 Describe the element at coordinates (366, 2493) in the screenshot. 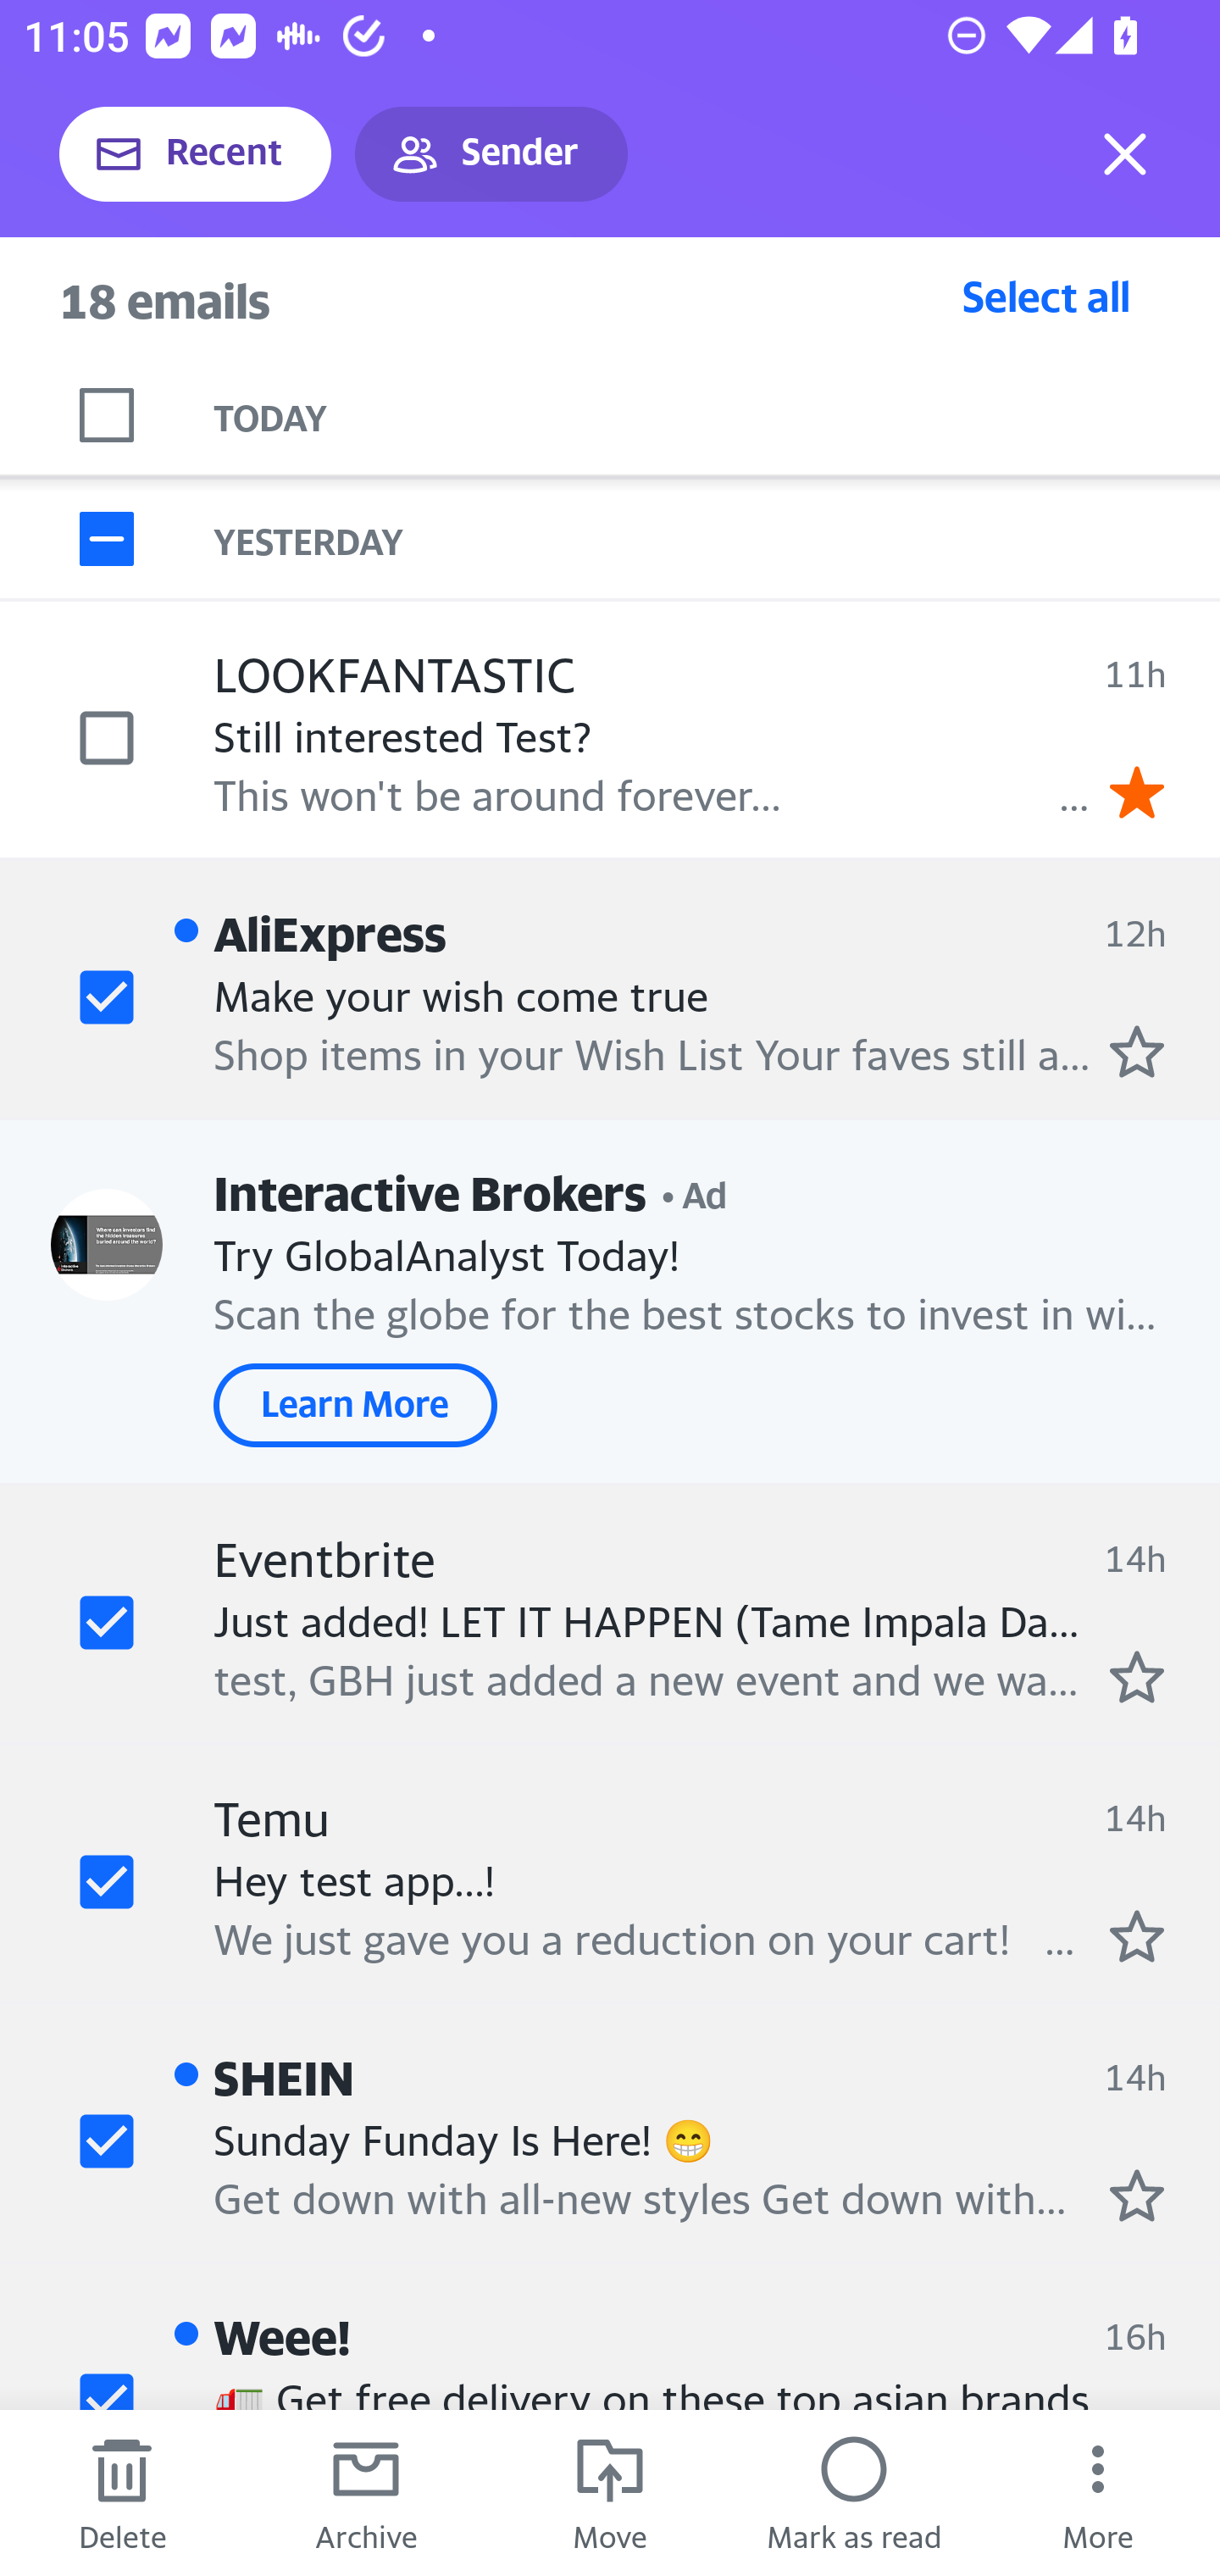

I see `Archive` at that location.